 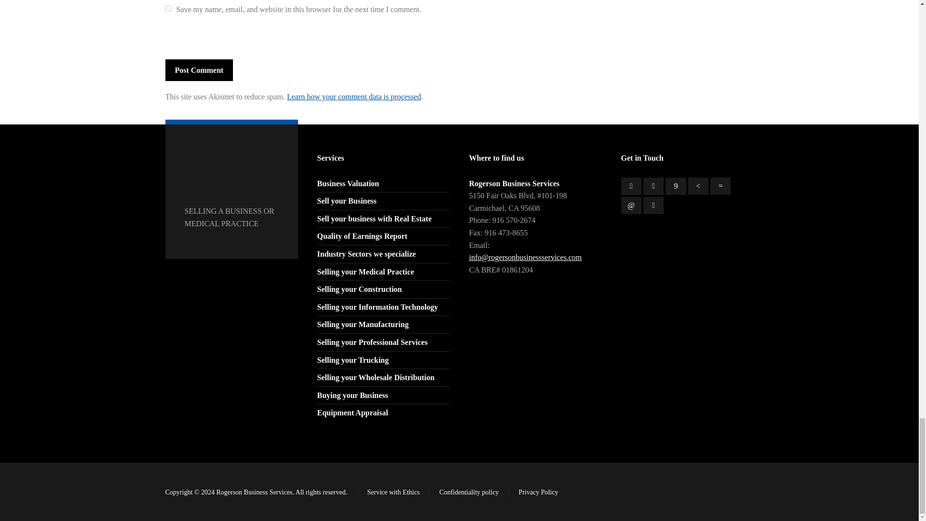 I want to click on yes, so click(x=168, y=8).